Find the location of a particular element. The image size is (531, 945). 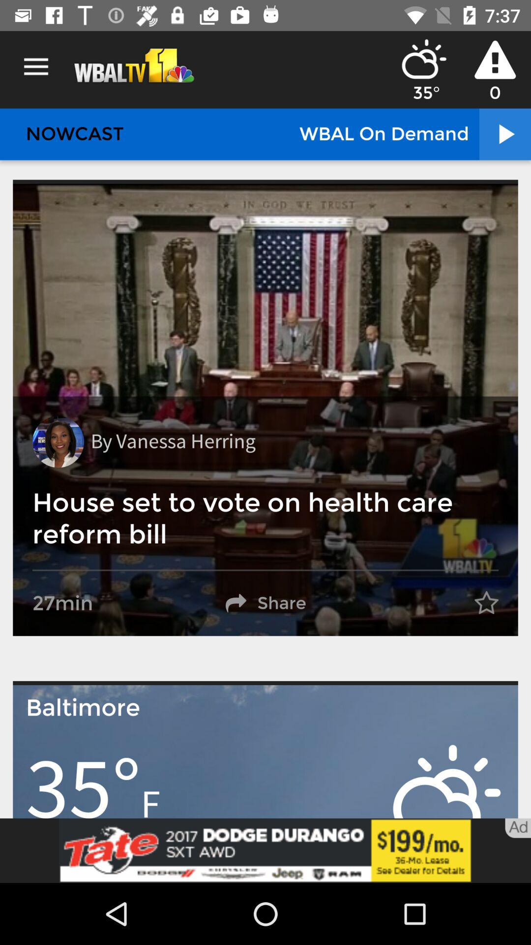

advertising is located at coordinates (265, 850).